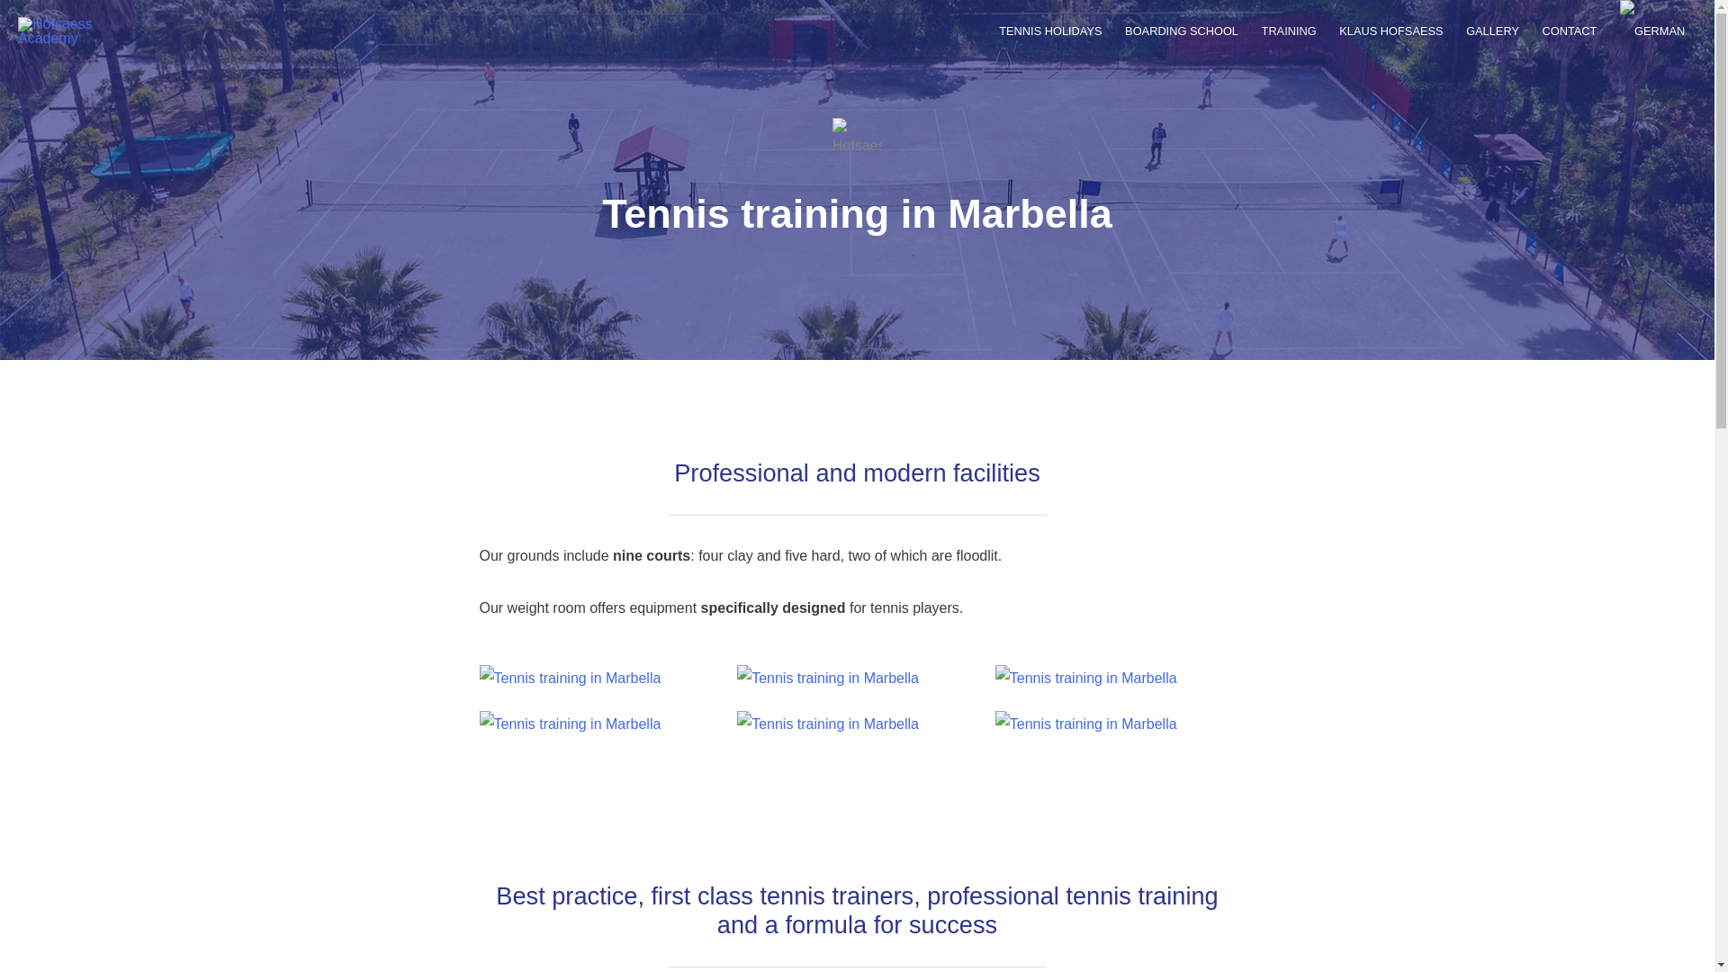 Image resolution: width=1728 pixels, height=972 pixels. What do you see at coordinates (1085, 678) in the screenshot?
I see `Tennis training 4` at bounding box center [1085, 678].